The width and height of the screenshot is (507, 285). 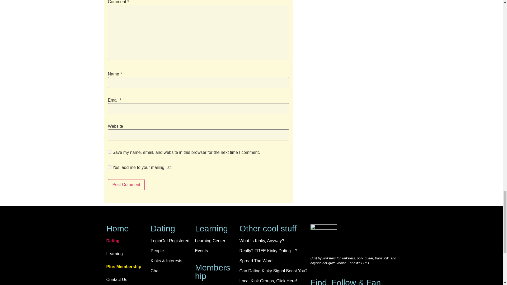 What do you see at coordinates (109, 152) in the screenshot?
I see `yes` at bounding box center [109, 152].